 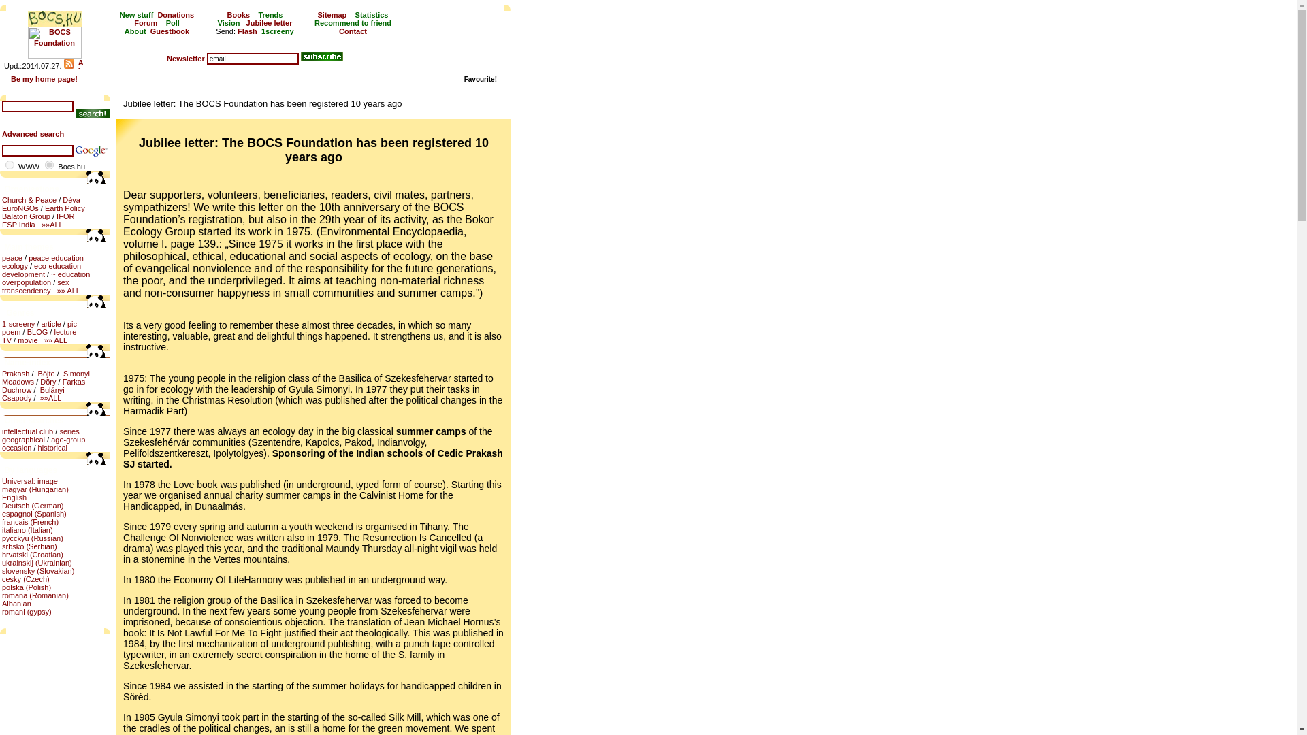 I want to click on Trends, so click(x=270, y=15).